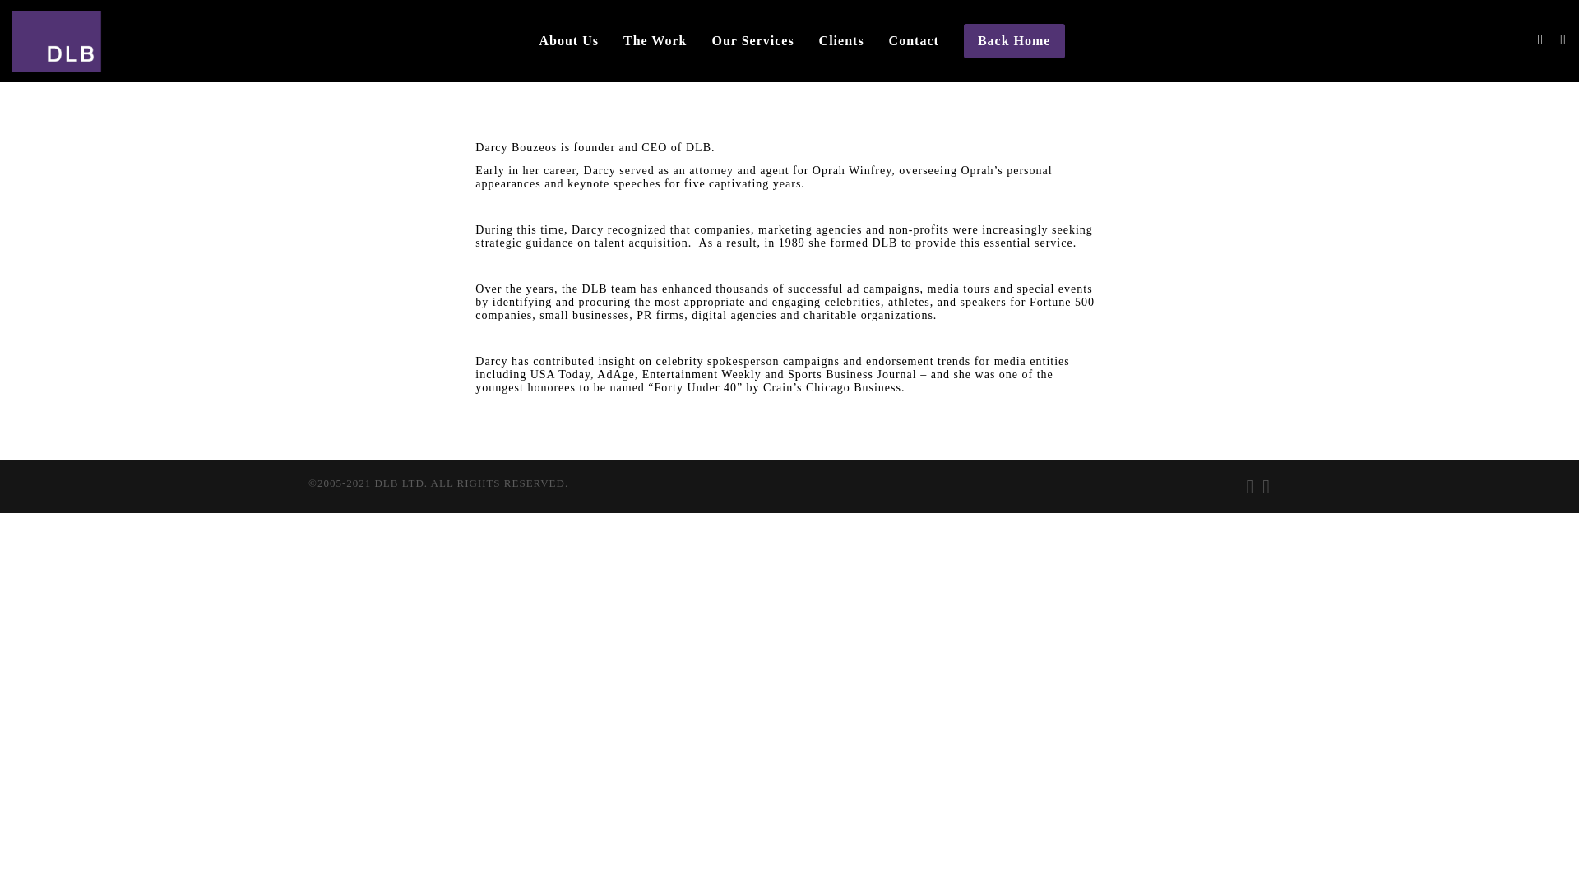  I want to click on Back Home, so click(1014, 41).